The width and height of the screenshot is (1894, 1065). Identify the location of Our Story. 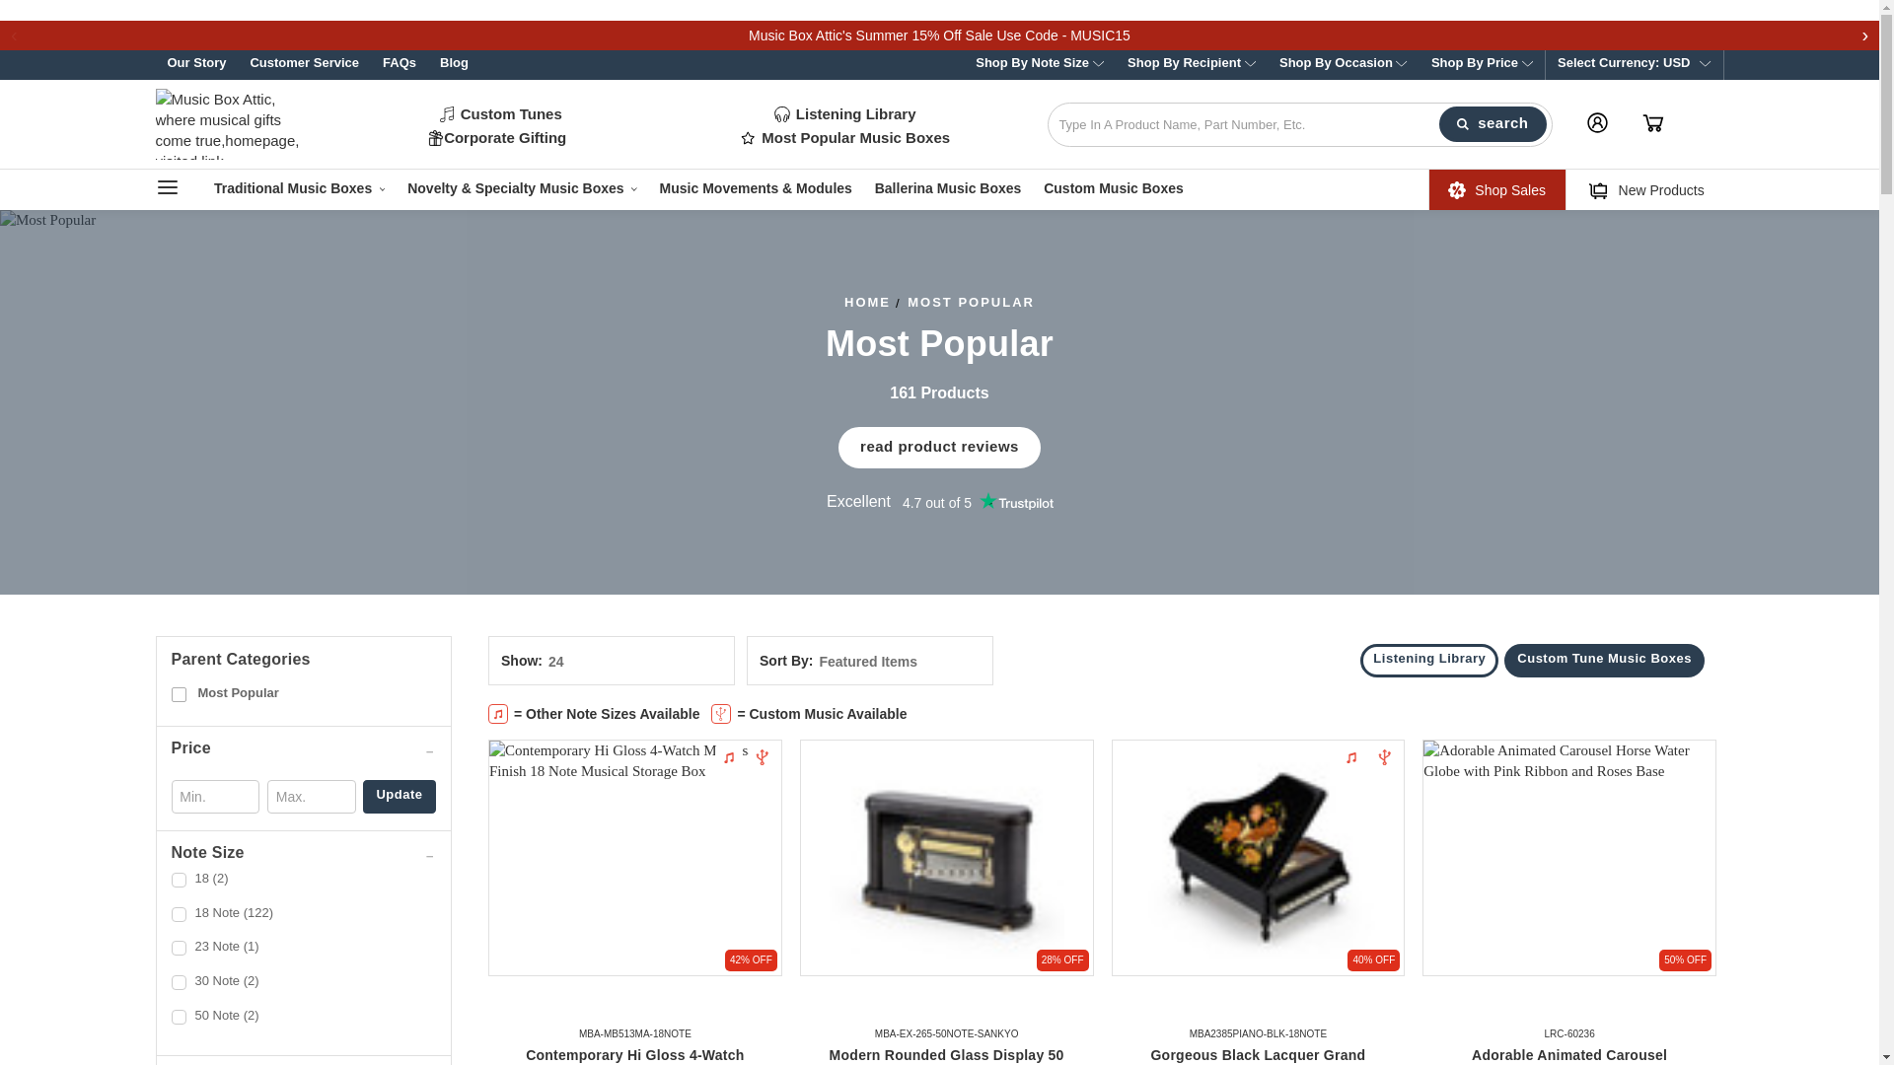
(196, 65).